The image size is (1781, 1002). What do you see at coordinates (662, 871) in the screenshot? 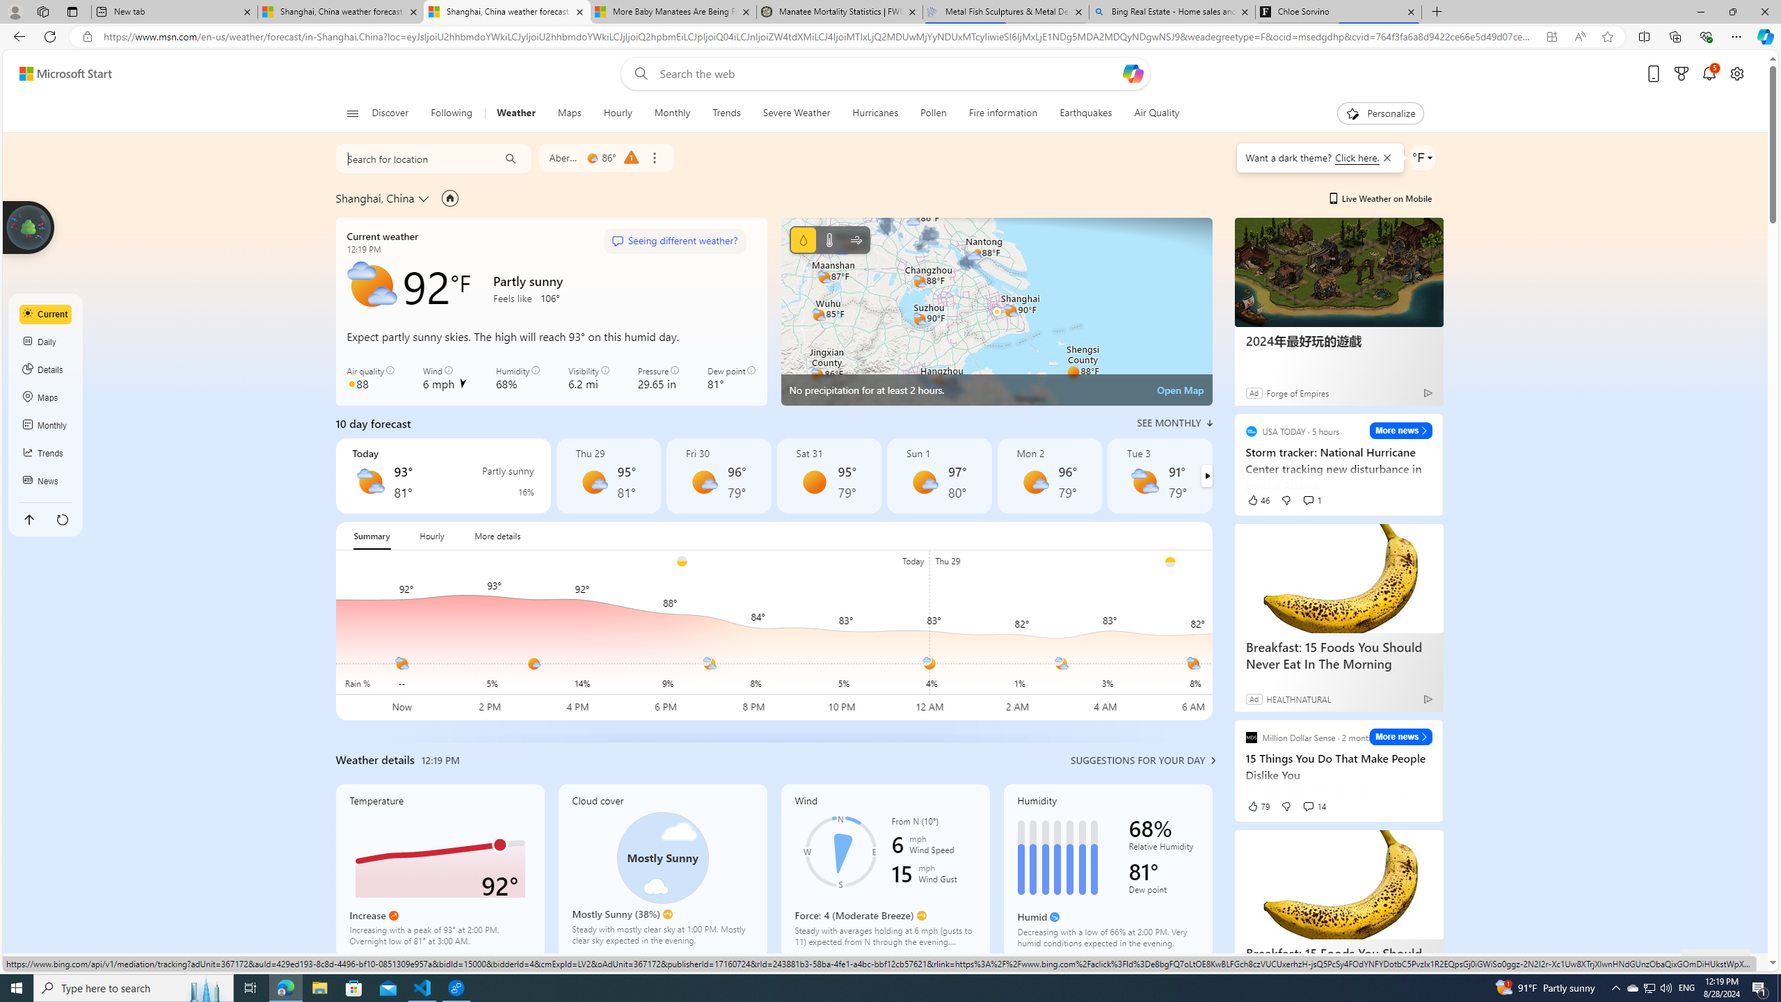
I see `Cloud cover` at bounding box center [662, 871].